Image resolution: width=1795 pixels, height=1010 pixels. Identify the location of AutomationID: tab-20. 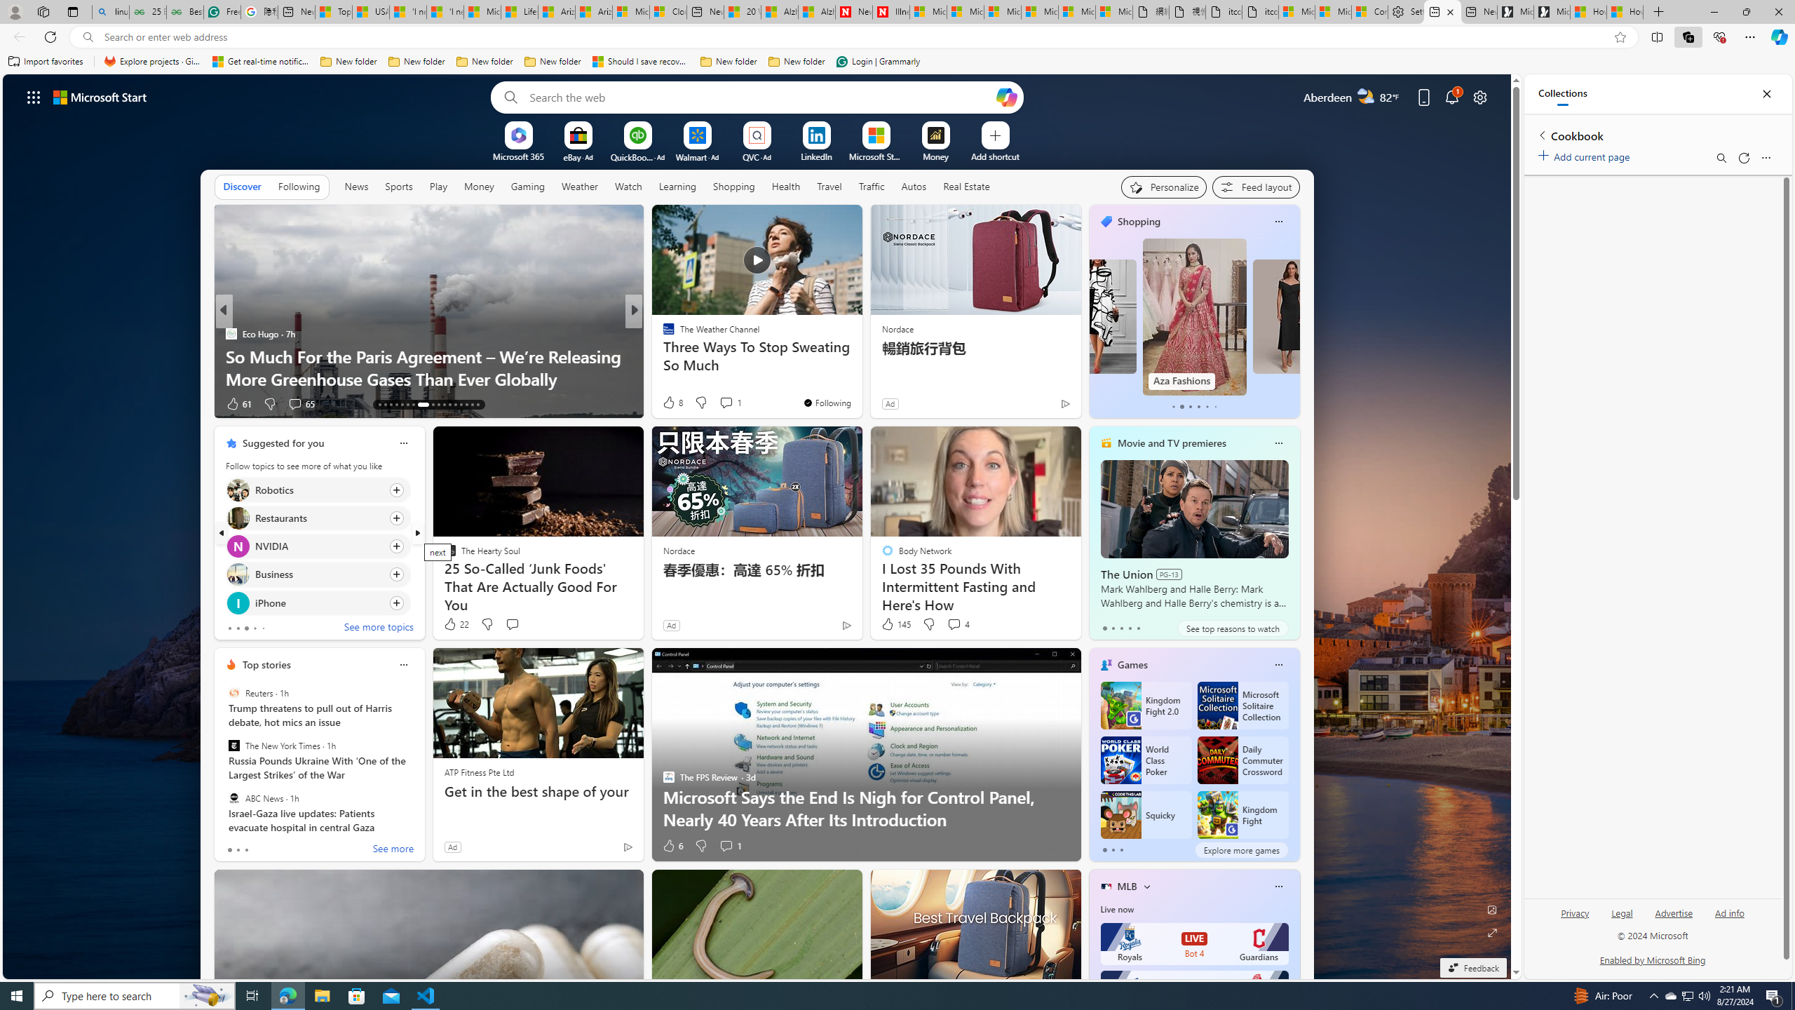
(424, 405).